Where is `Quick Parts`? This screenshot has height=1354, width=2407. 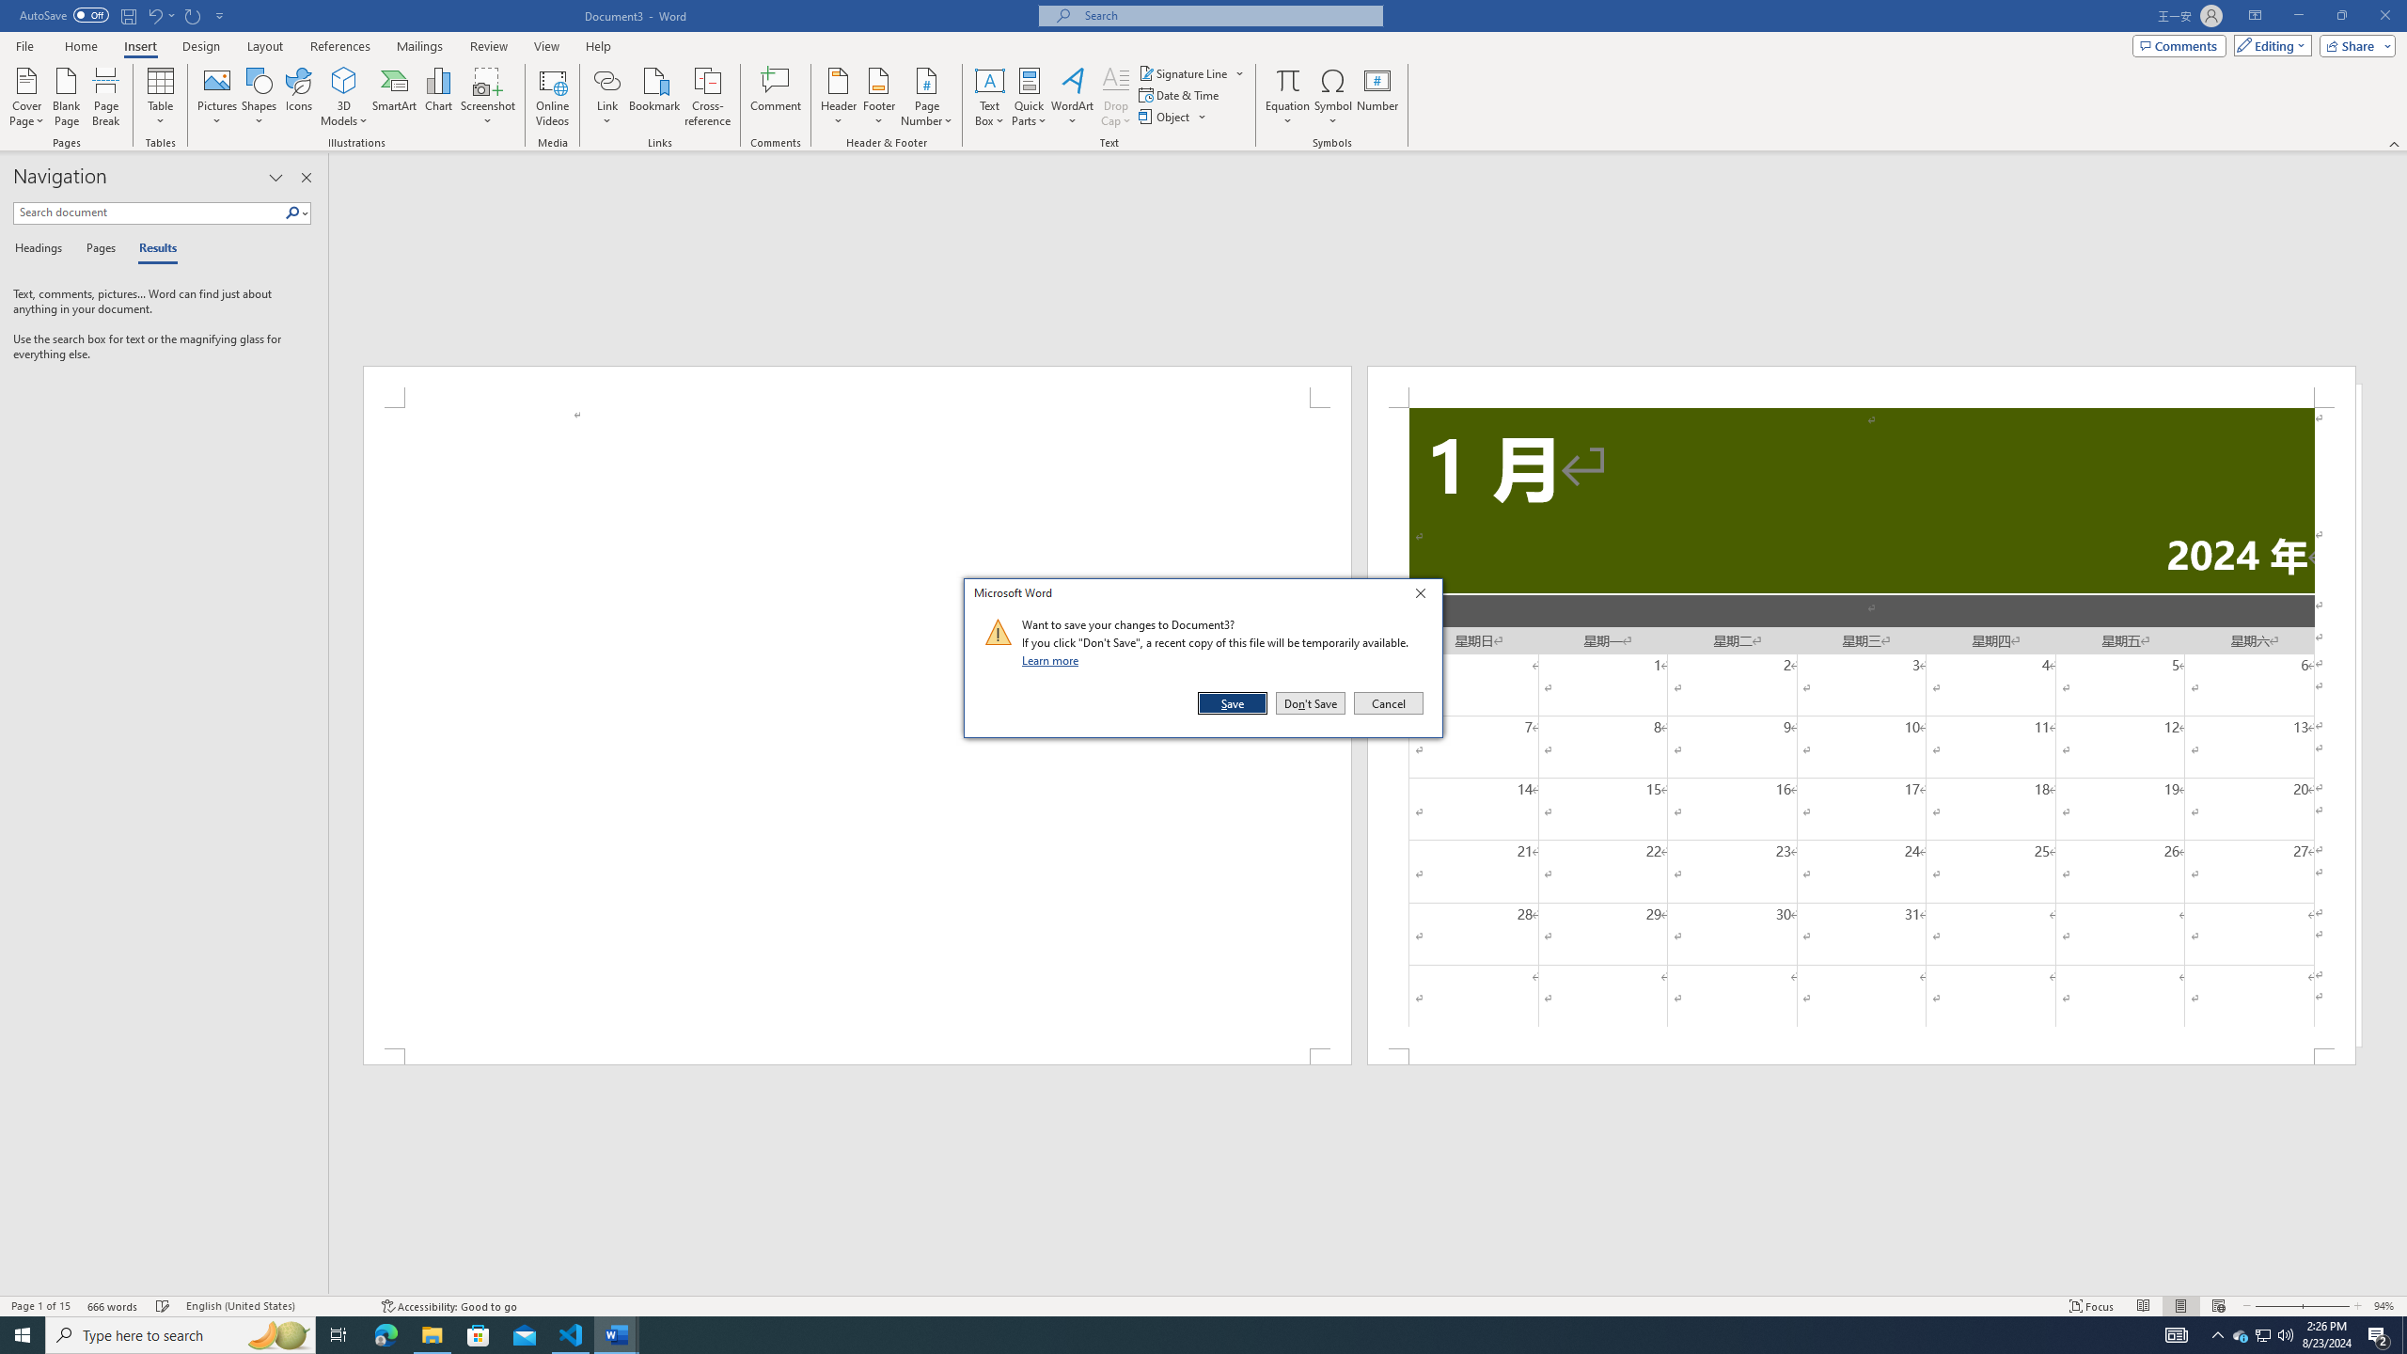
Quick Parts is located at coordinates (1030, 97).